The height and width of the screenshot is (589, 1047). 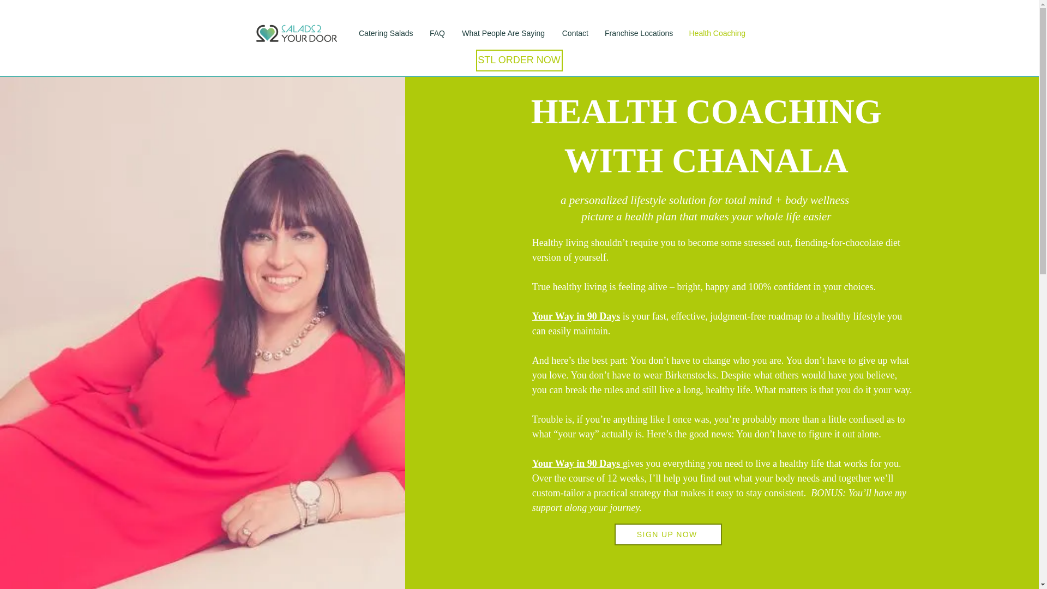 What do you see at coordinates (669, 534) in the screenshot?
I see `SIGN UP NOW` at bounding box center [669, 534].